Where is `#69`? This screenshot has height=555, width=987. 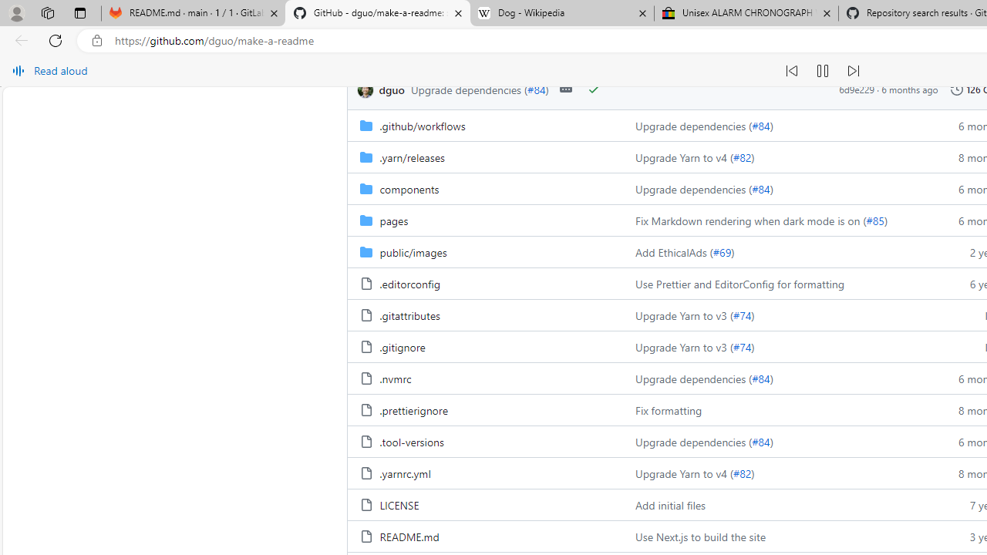
#69 is located at coordinates (722, 251).